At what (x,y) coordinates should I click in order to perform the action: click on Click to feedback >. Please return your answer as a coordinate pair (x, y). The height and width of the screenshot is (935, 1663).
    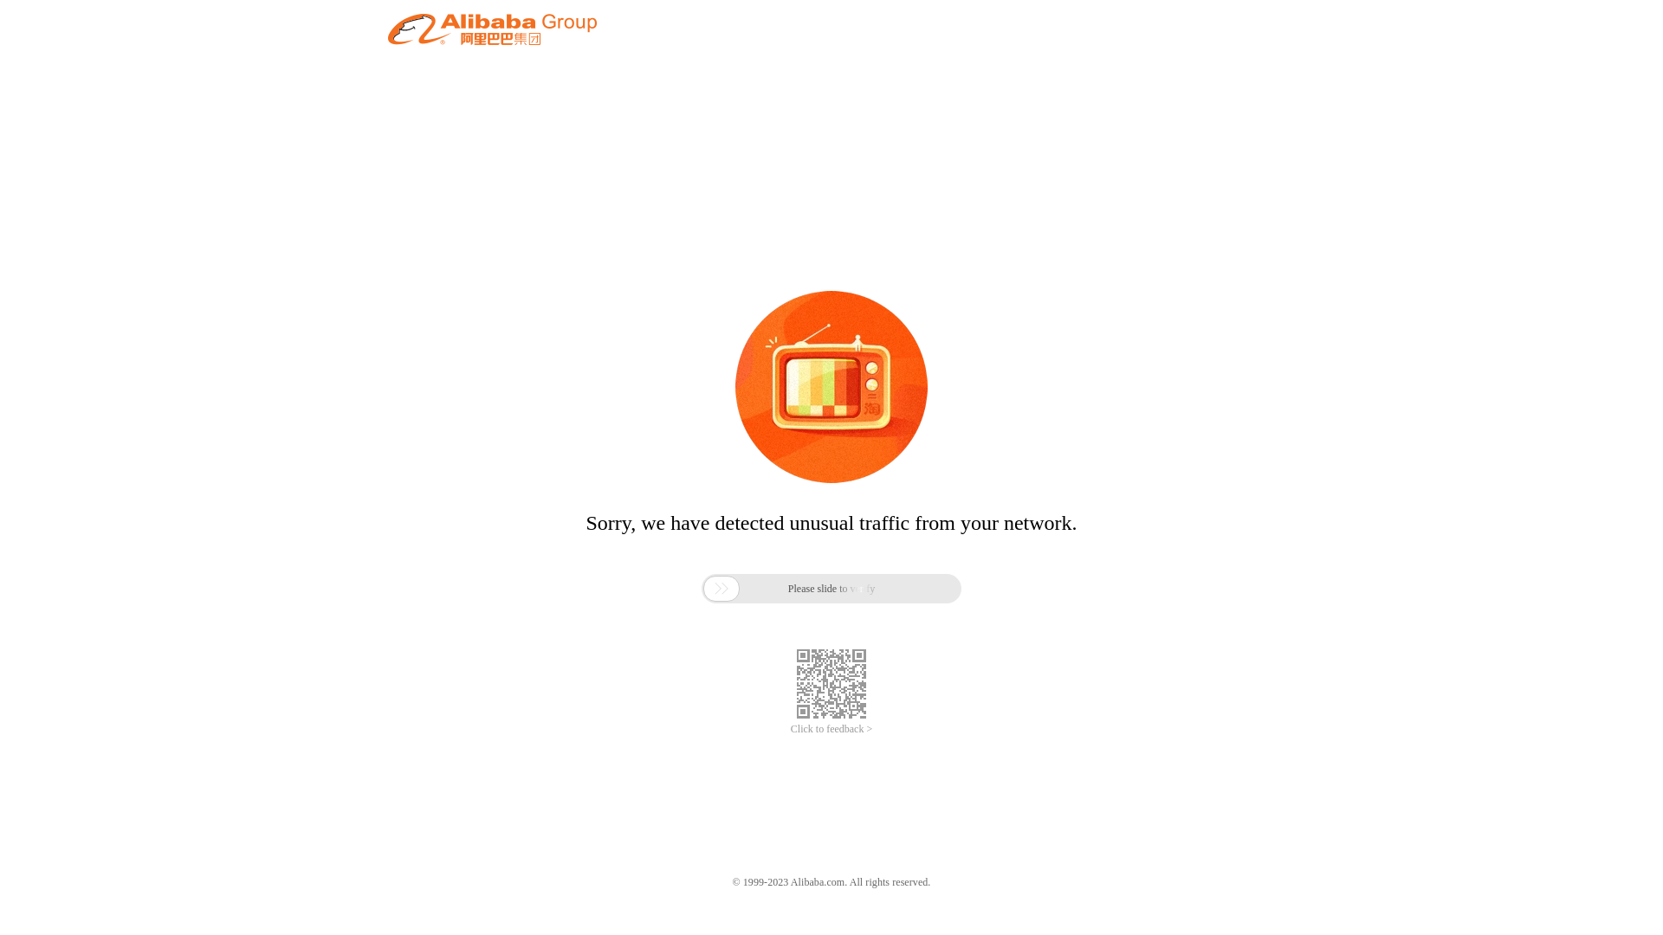
    Looking at the image, I should click on (831, 729).